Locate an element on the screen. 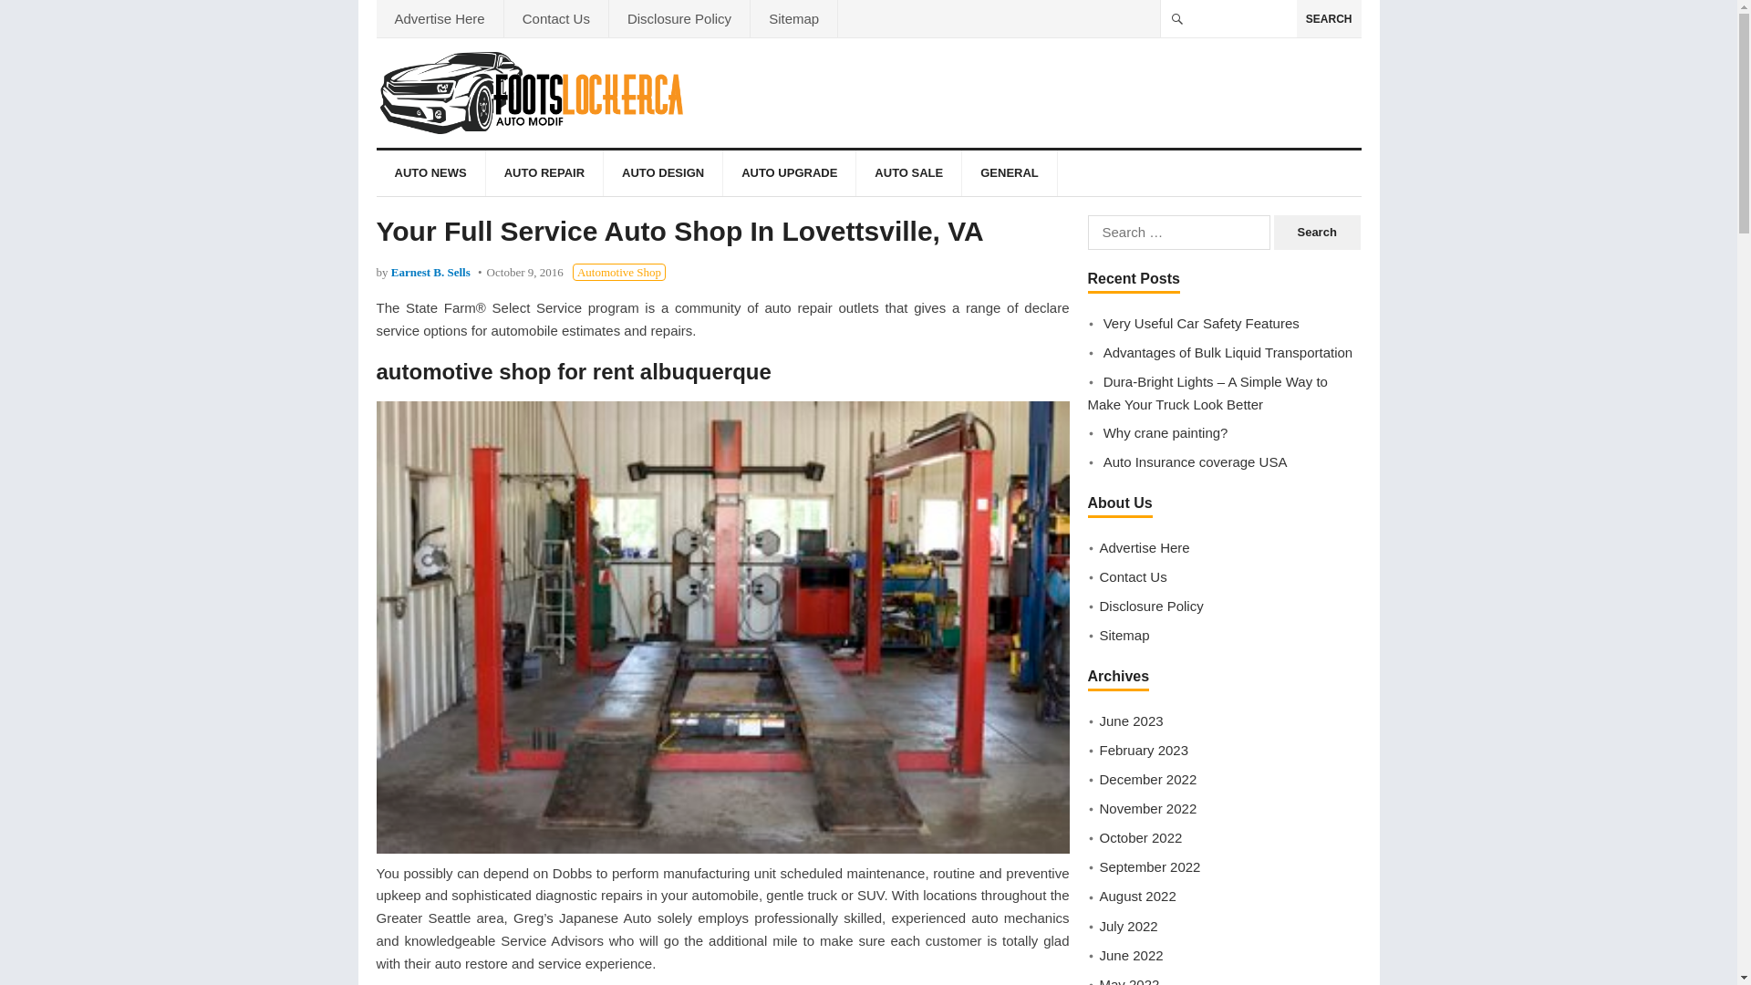  SEARCH is located at coordinates (1330, 18).